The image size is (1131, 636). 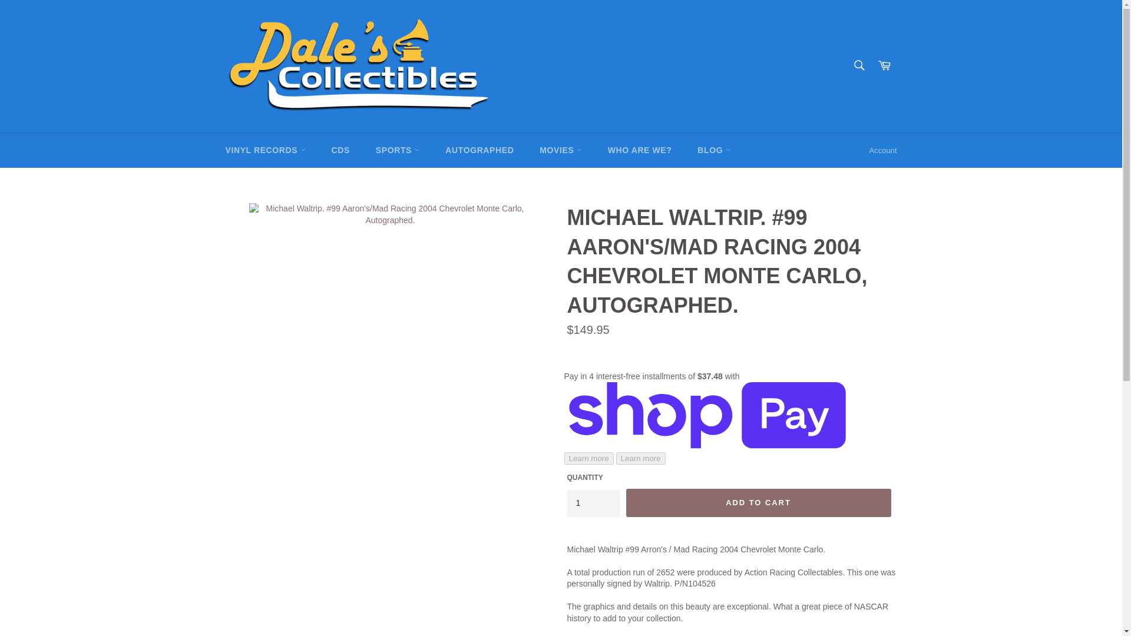 What do you see at coordinates (593, 503) in the screenshot?
I see `1` at bounding box center [593, 503].